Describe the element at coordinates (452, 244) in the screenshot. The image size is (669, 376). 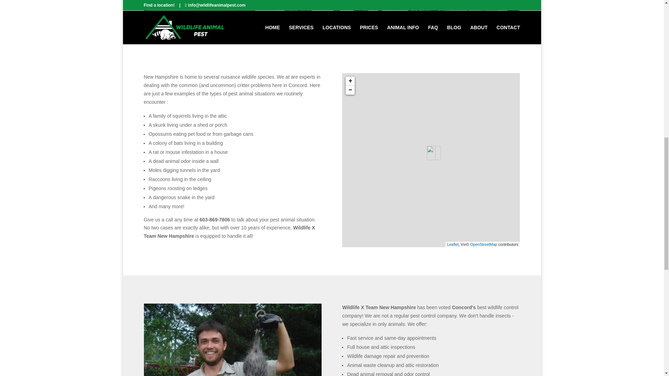
I see `A JS library for interactive maps` at that location.